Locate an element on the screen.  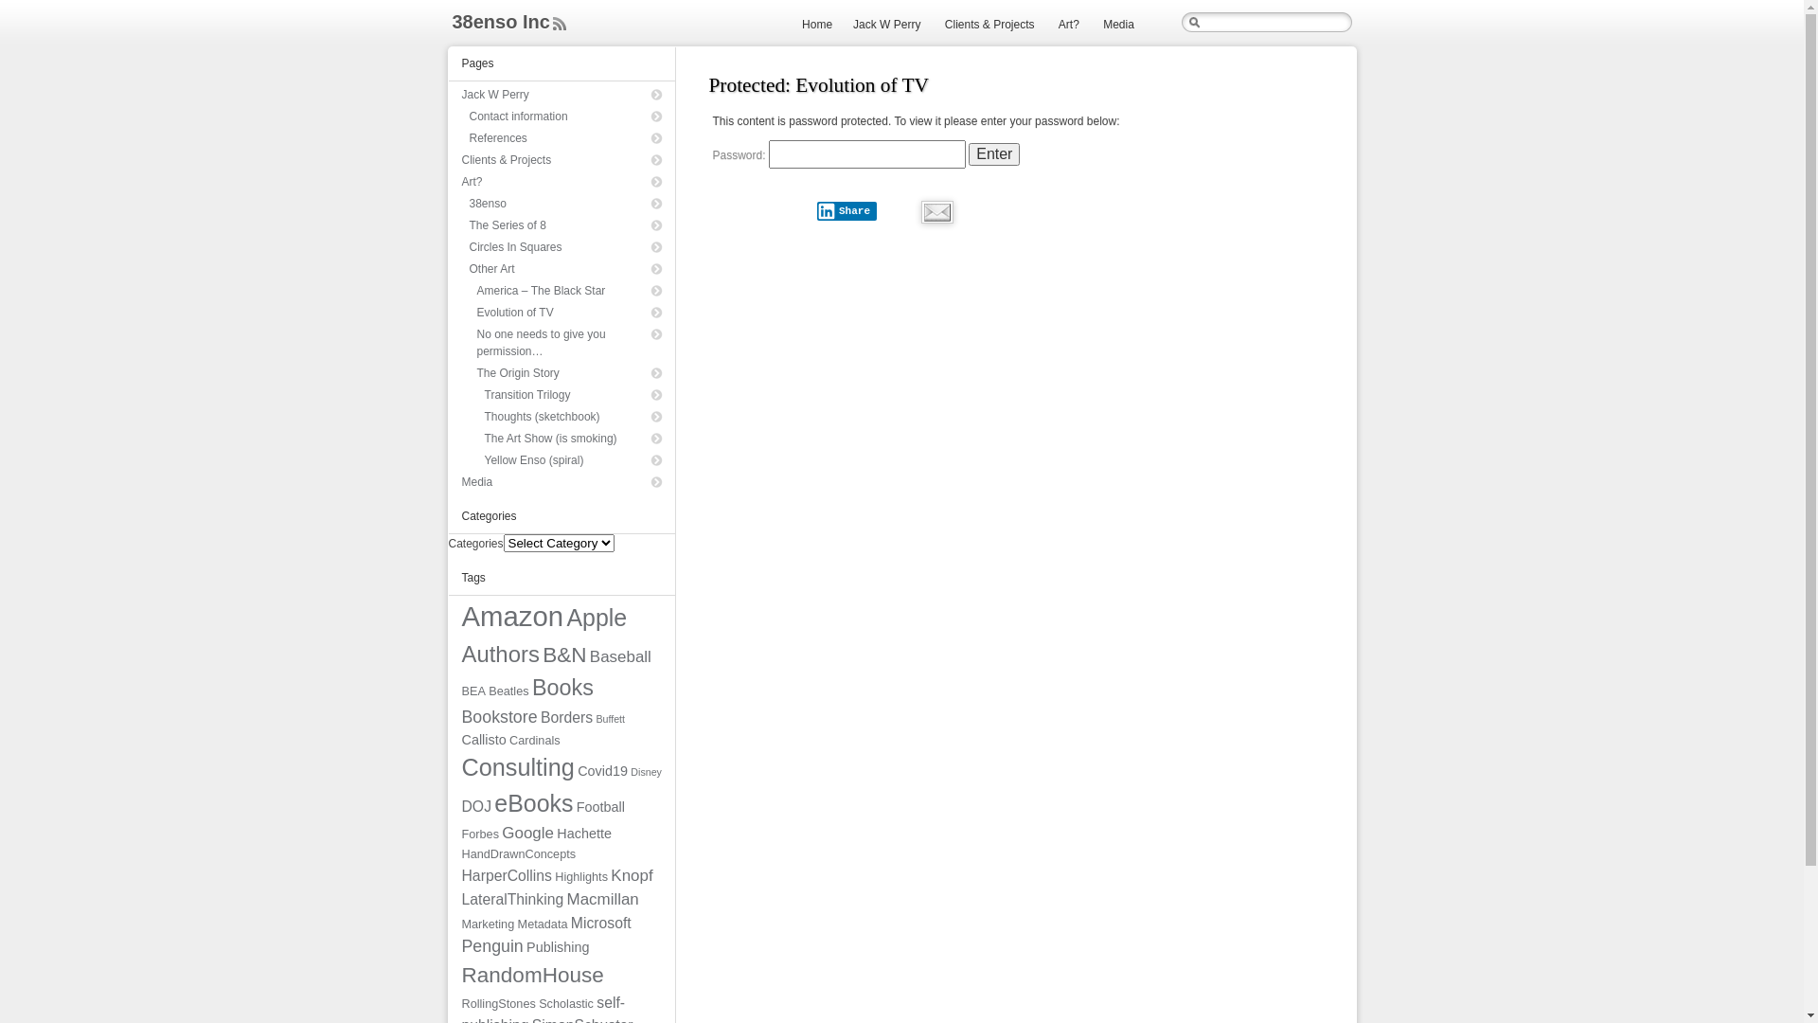
Media is located at coordinates (1119, 25).